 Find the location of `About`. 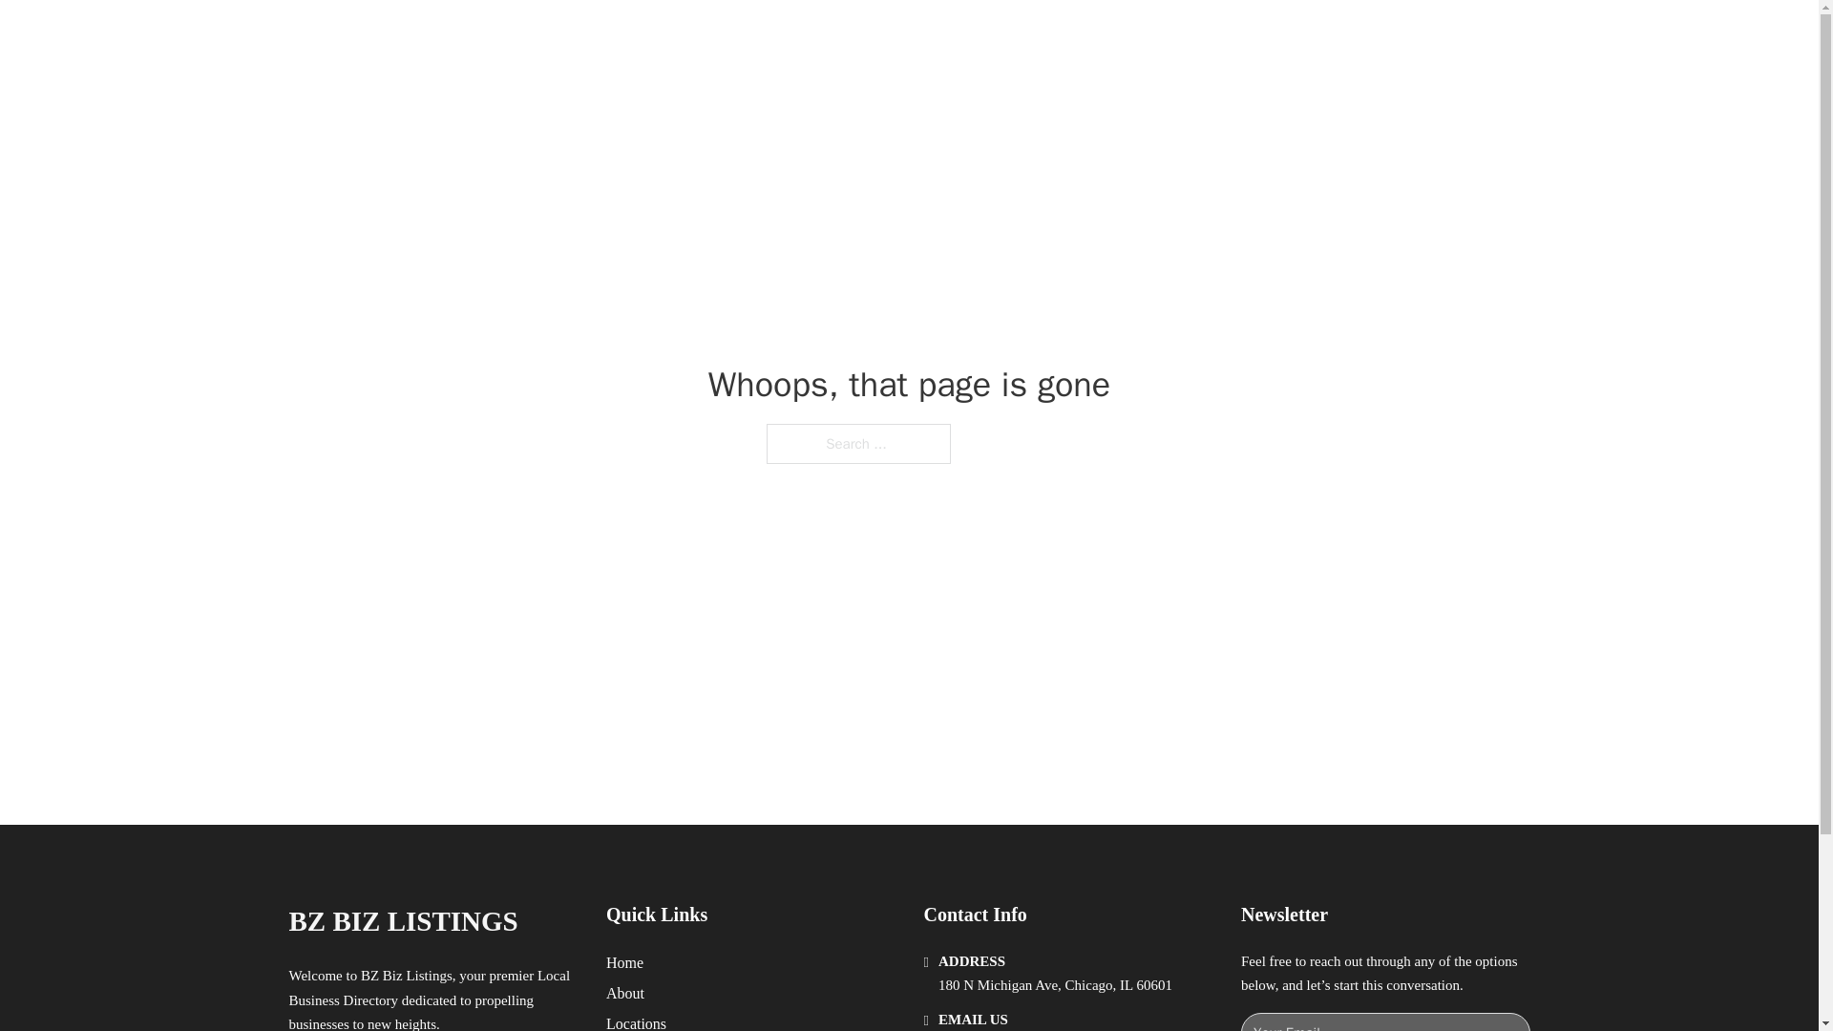

About is located at coordinates (625, 993).